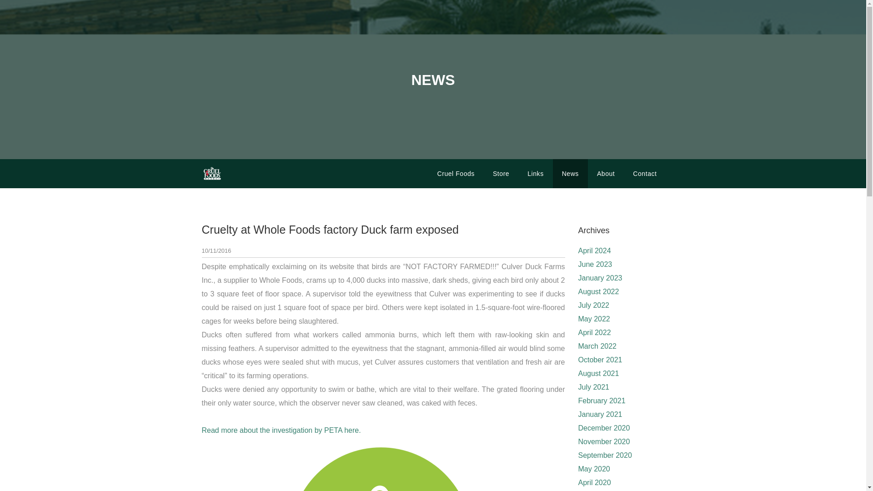 This screenshot has width=873, height=491. What do you see at coordinates (595, 332) in the screenshot?
I see `April 2022` at bounding box center [595, 332].